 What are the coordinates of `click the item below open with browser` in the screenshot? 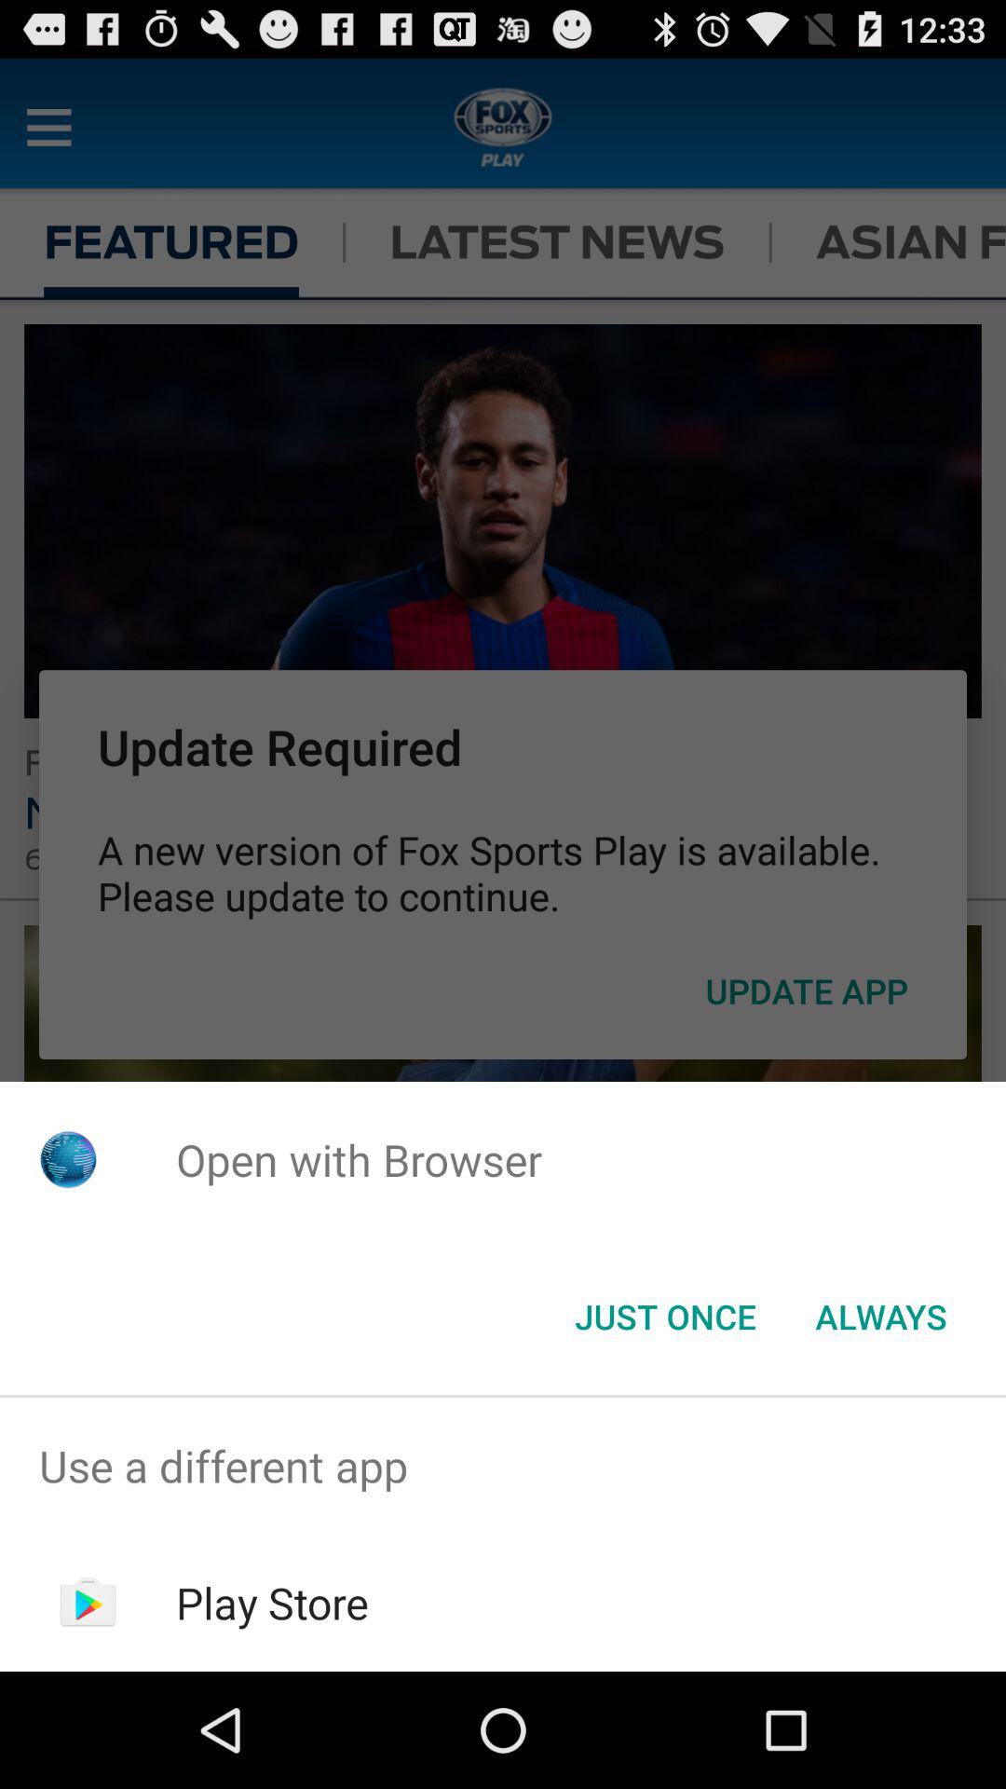 It's located at (665, 1317).